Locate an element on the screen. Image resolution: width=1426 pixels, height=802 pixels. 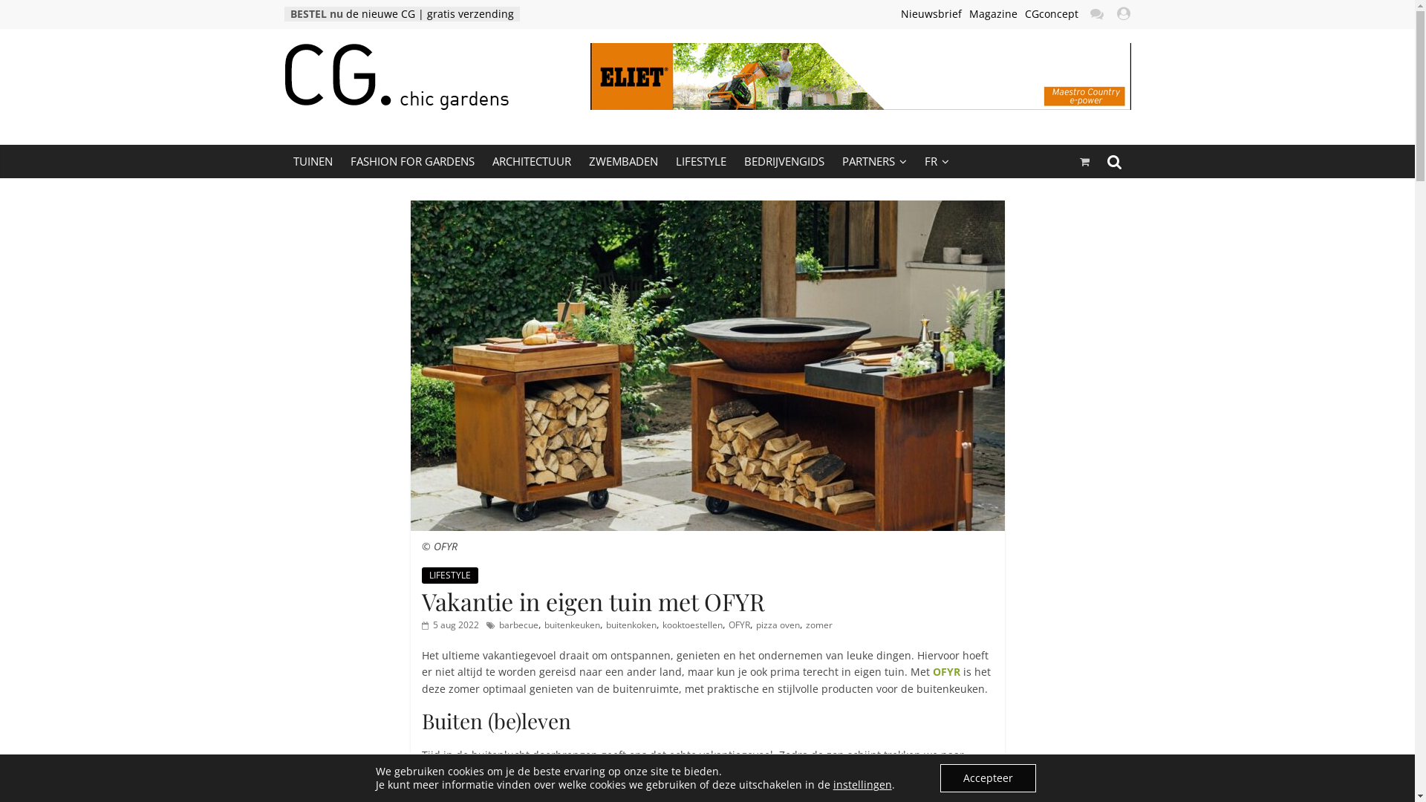
PARTNERS is located at coordinates (875, 162).